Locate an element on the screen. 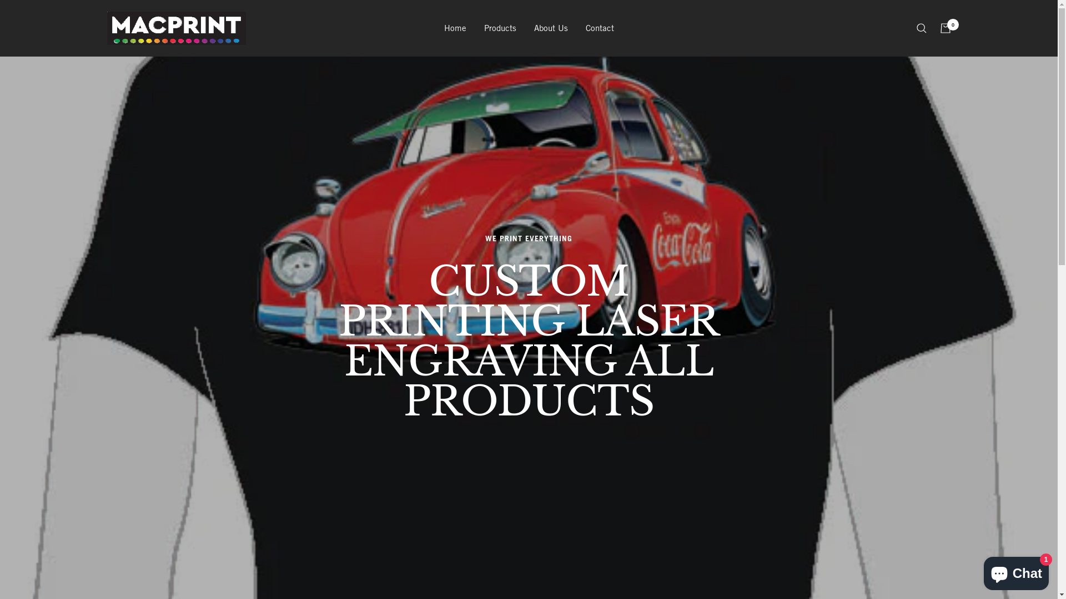  macprintsigns is located at coordinates (176, 28).